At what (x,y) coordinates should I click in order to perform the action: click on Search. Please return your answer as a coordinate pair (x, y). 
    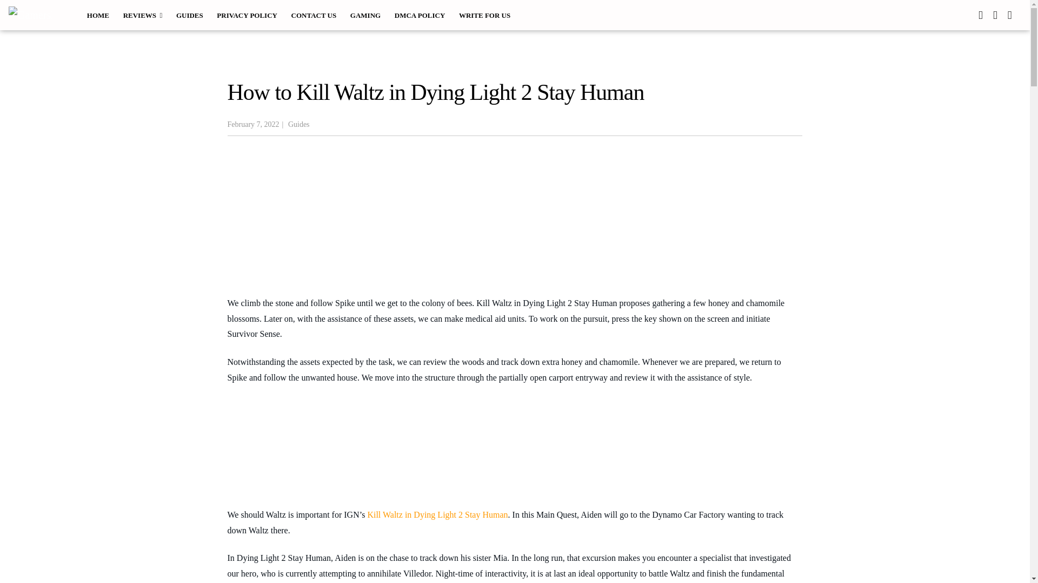
    Looking at the image, I should click on (25, 12).